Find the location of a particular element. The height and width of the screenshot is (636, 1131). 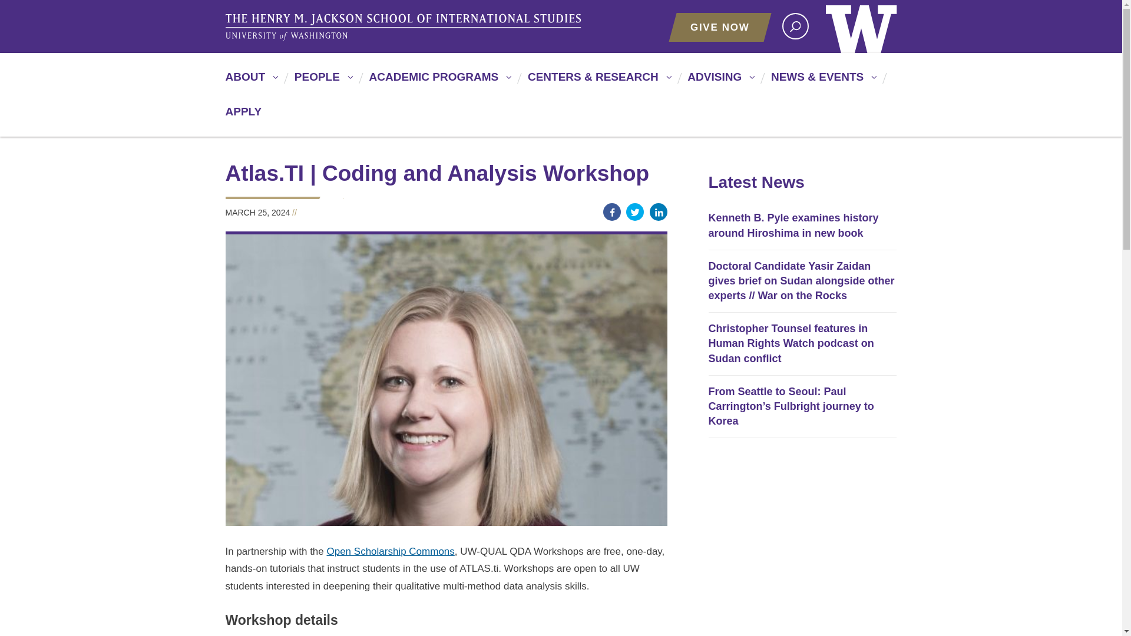

The Henry M. Jackson School of International Studies Home is located at coordinates (405, 27).